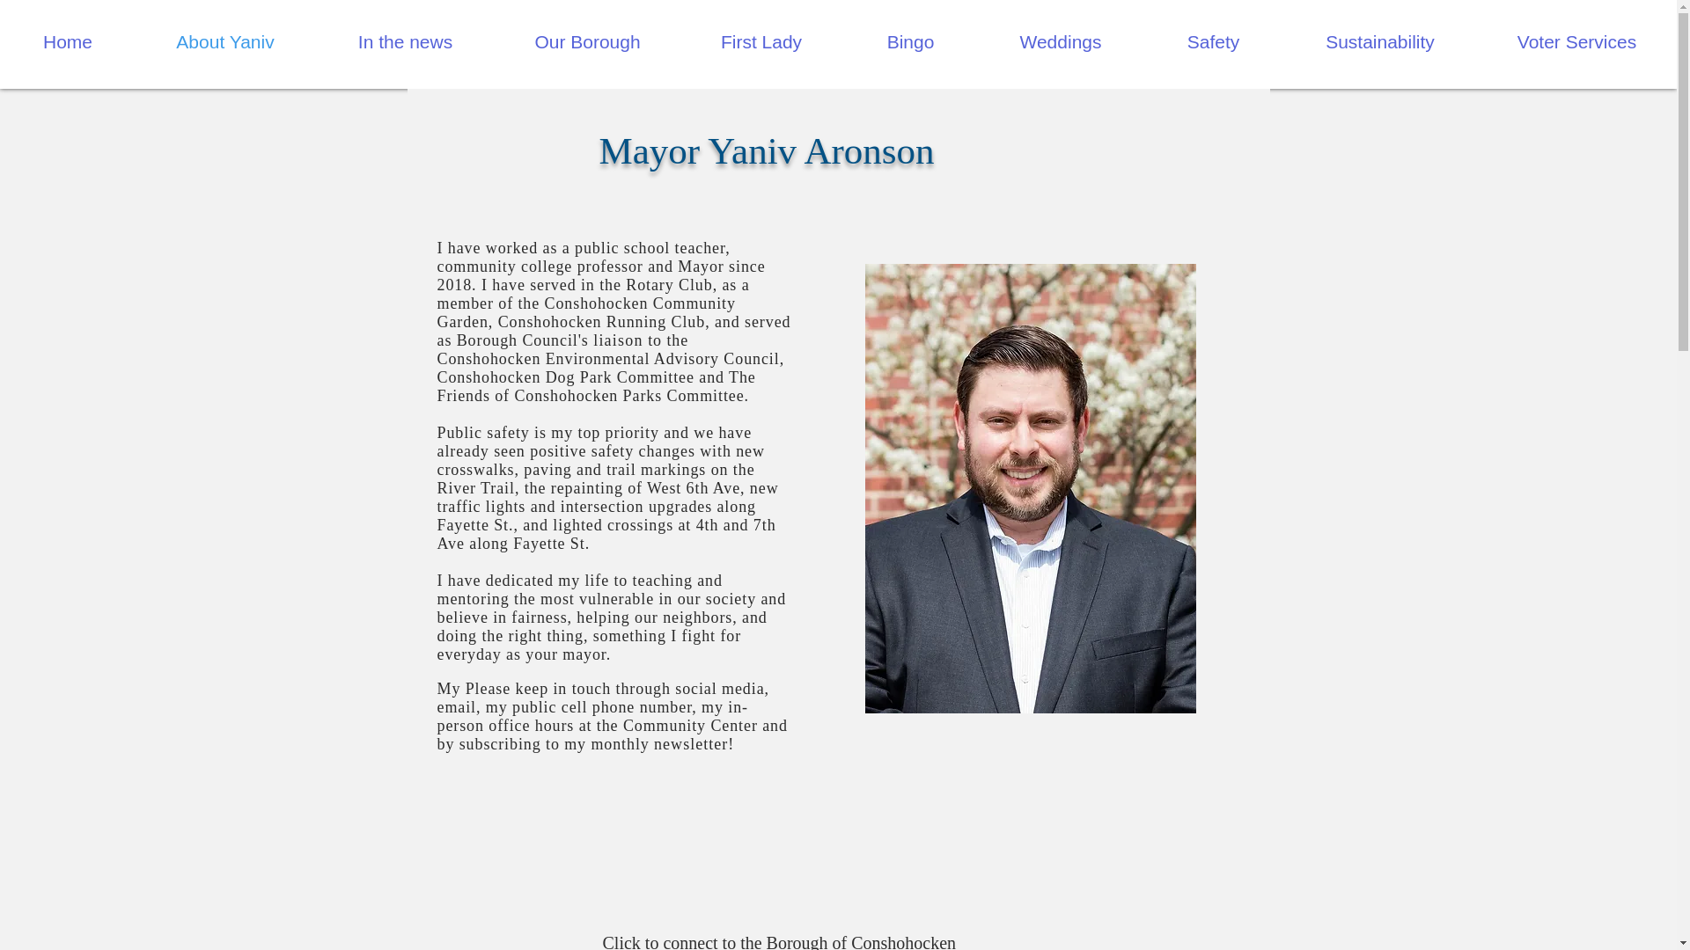 Image resolution: width=1690 pixels, height=950 pixels. Describe the element at coordinates (405, 42) in the screenshot. I see `In the news` at that location.